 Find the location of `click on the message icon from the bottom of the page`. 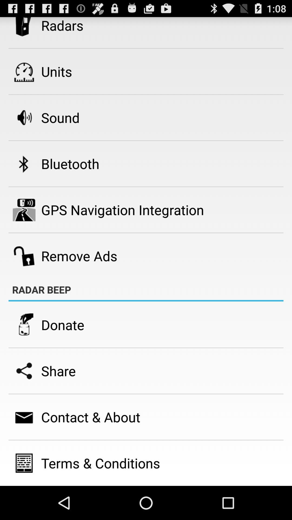

click on the message icon from the bottom of the page is located at coordinates (24, 417).